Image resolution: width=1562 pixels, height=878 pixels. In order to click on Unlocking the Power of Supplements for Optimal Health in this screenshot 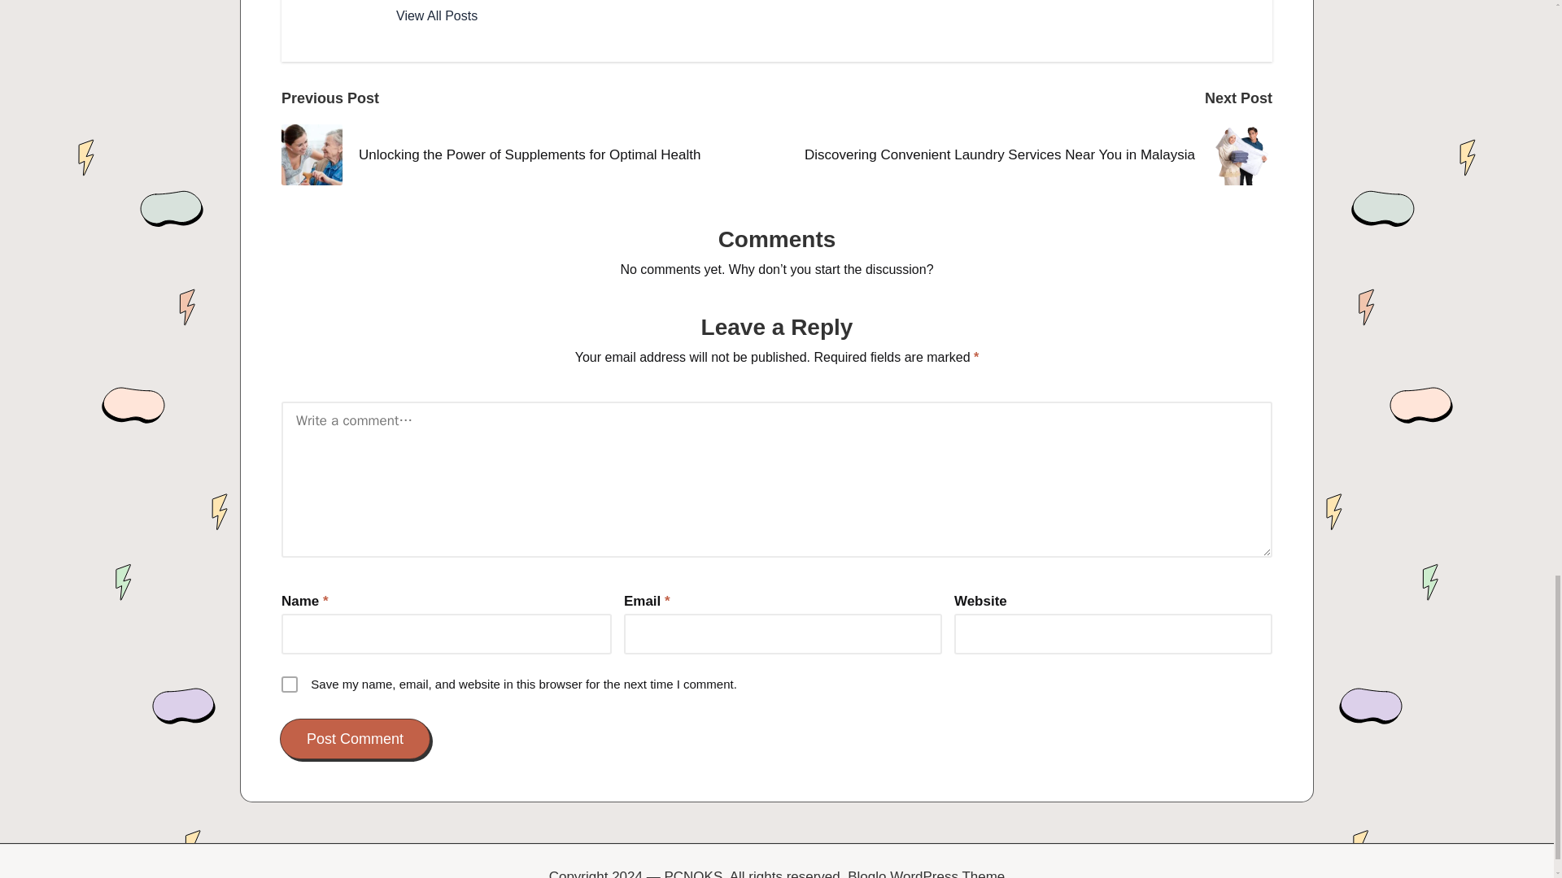, I will do `click(529, 154)`.